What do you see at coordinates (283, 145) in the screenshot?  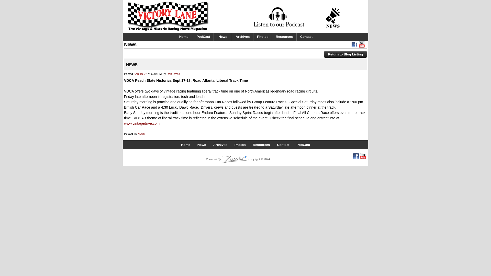 I see `Contact` at bounding box center [283, 145].